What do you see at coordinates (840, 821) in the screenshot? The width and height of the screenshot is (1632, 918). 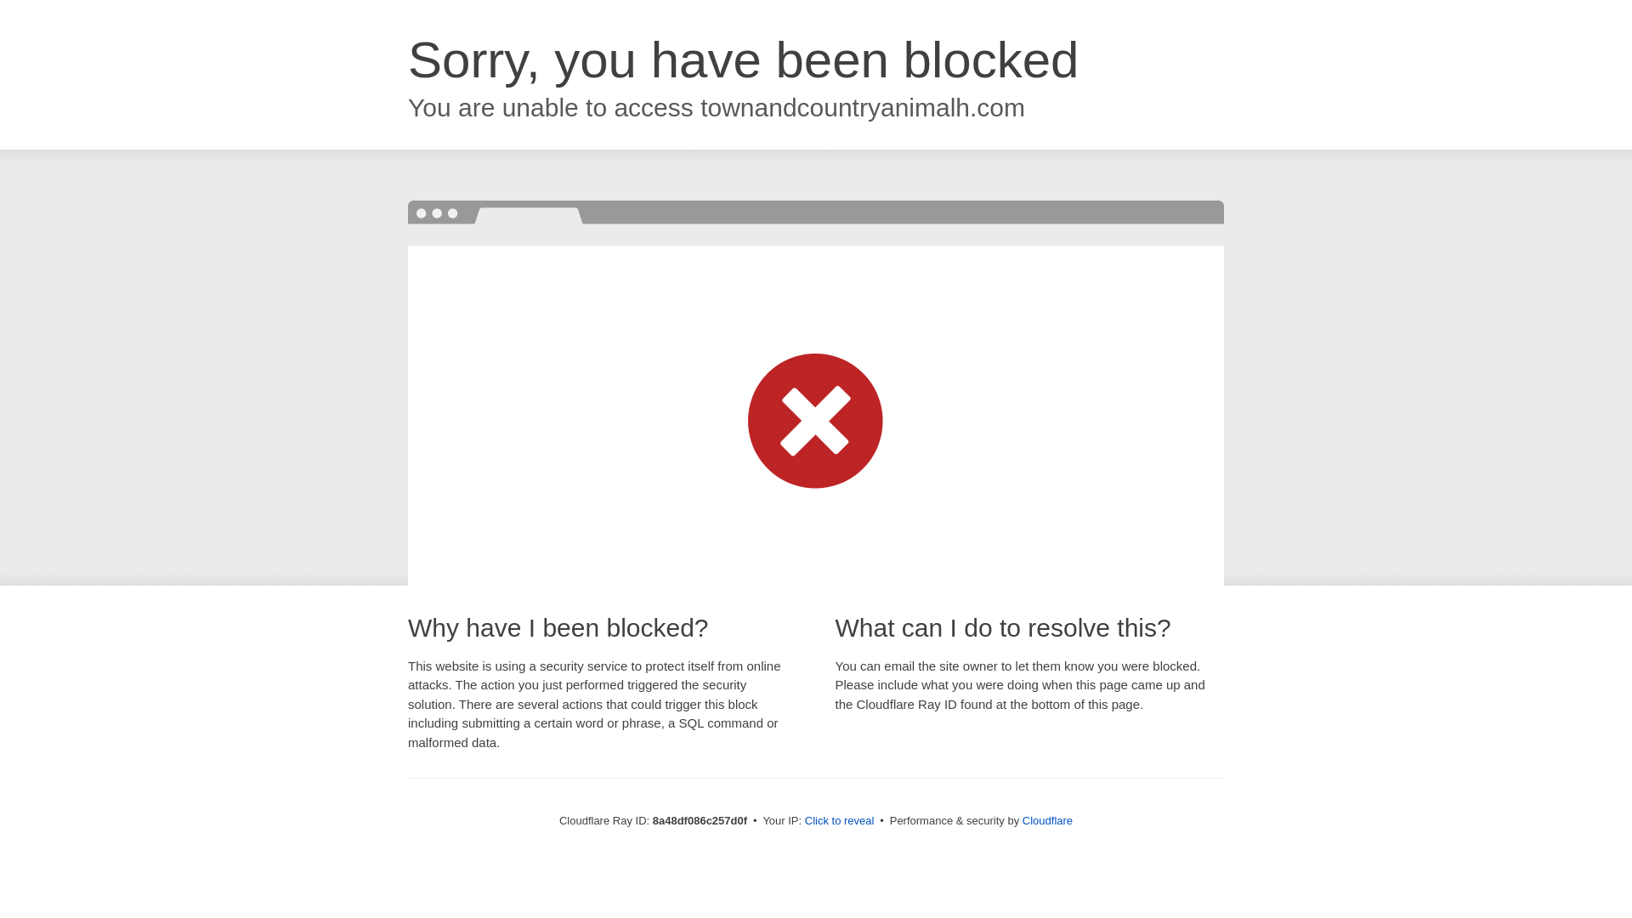 I see `Click to reveal` at bounding box center [840, 821].